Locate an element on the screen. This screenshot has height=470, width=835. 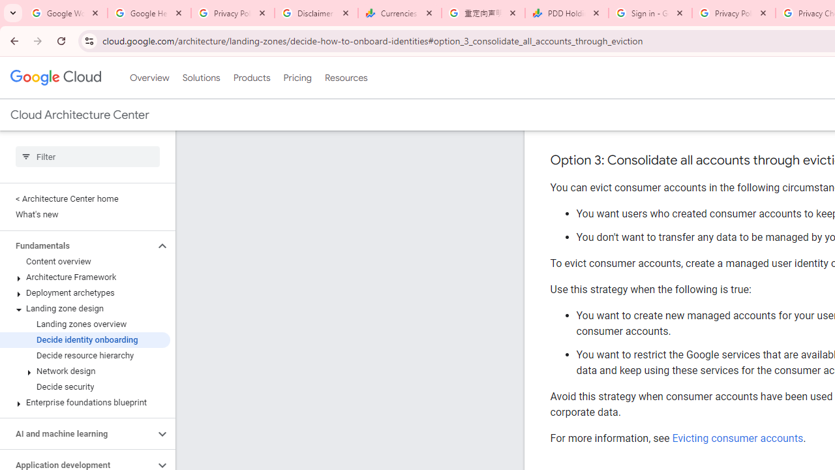
Currencies - Google Finance is located at coordinates (400, 13).